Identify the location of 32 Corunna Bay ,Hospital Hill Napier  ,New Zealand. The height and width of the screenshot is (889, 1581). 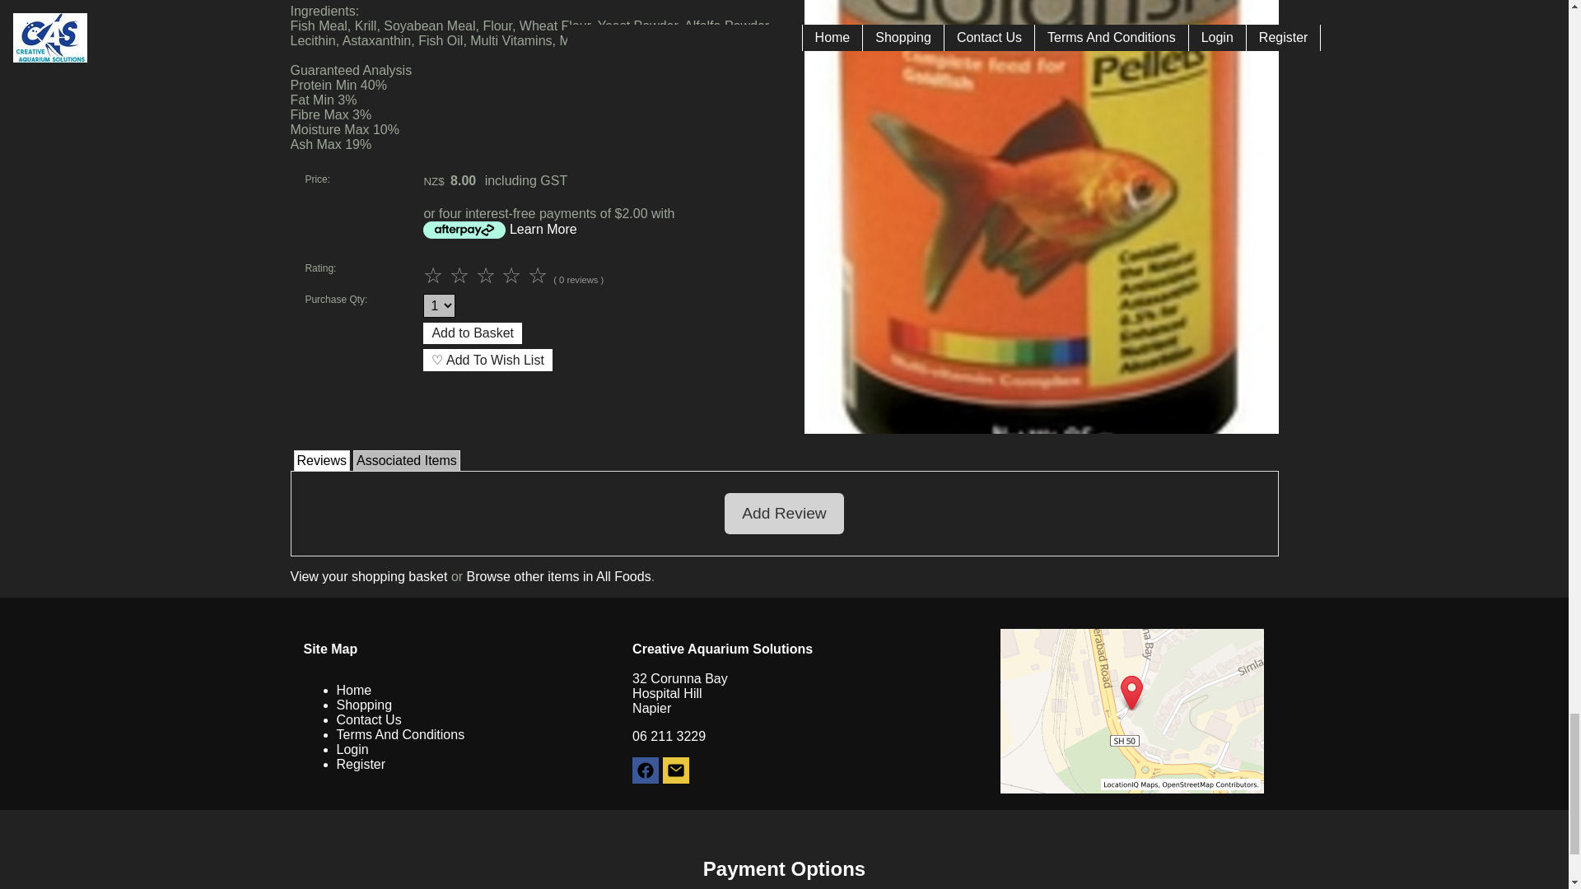
(1131, 711).